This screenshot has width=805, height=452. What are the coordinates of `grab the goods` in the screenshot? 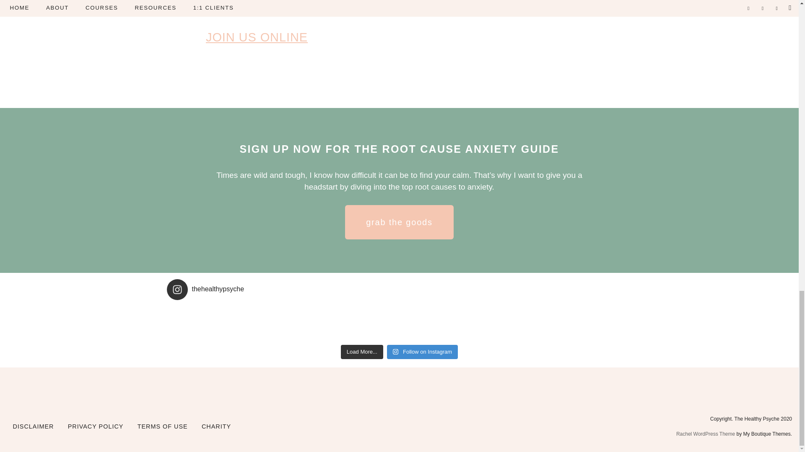 It's located at (399, 222).